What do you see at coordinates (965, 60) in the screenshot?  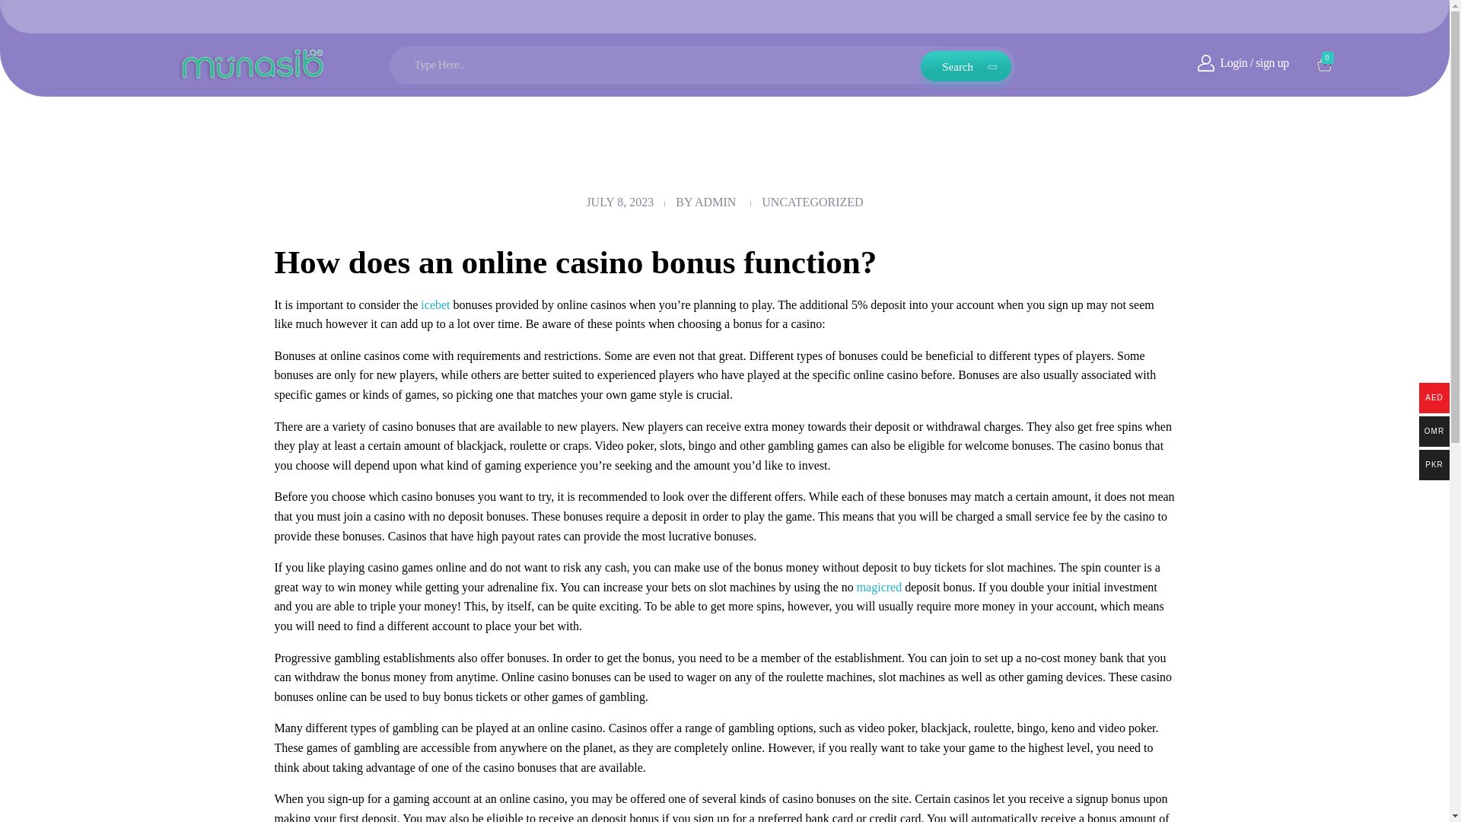 I see `Search` at bounding box center [965, 60].